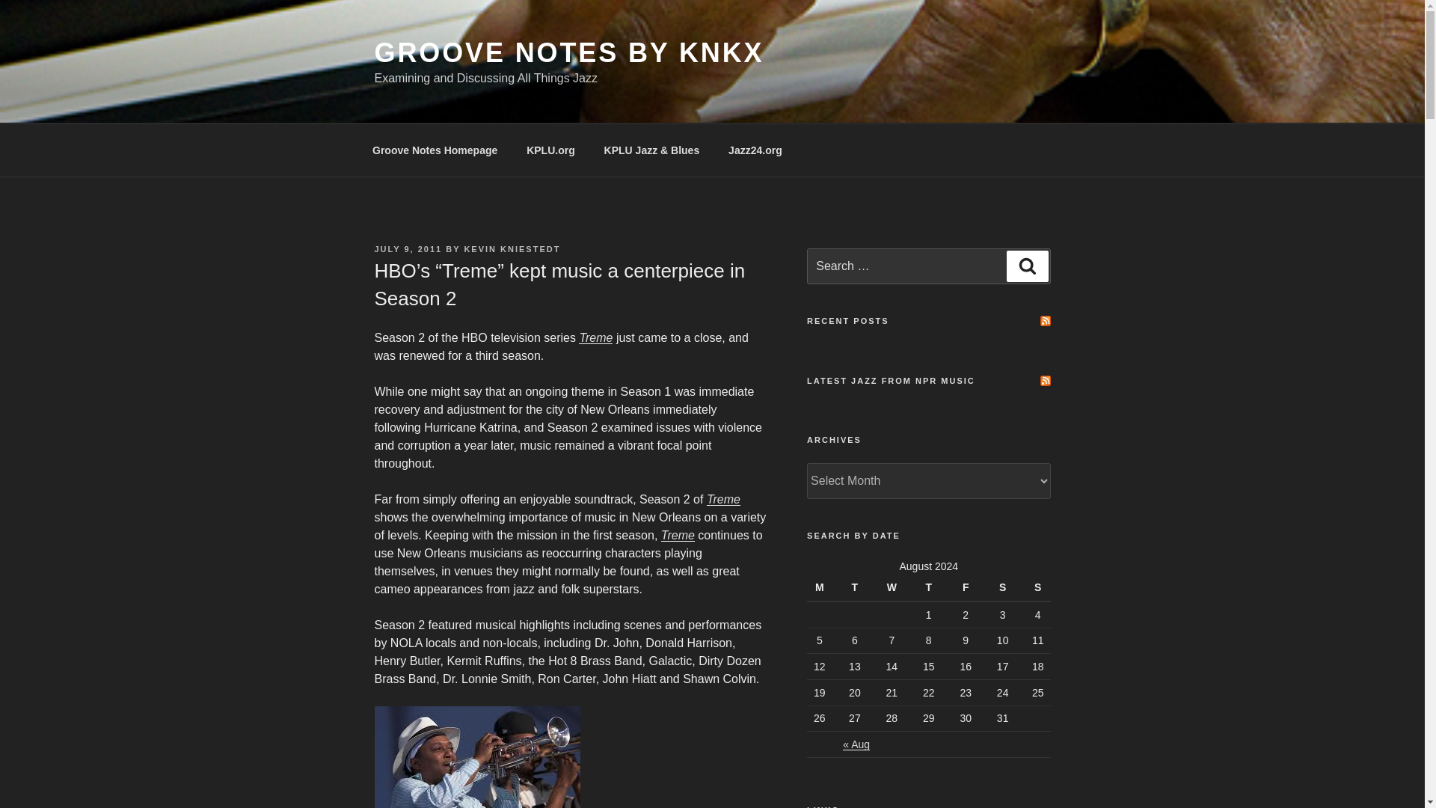 This screenshot has height=808, width=1436. I want to click on Treme, so click(595, 337).